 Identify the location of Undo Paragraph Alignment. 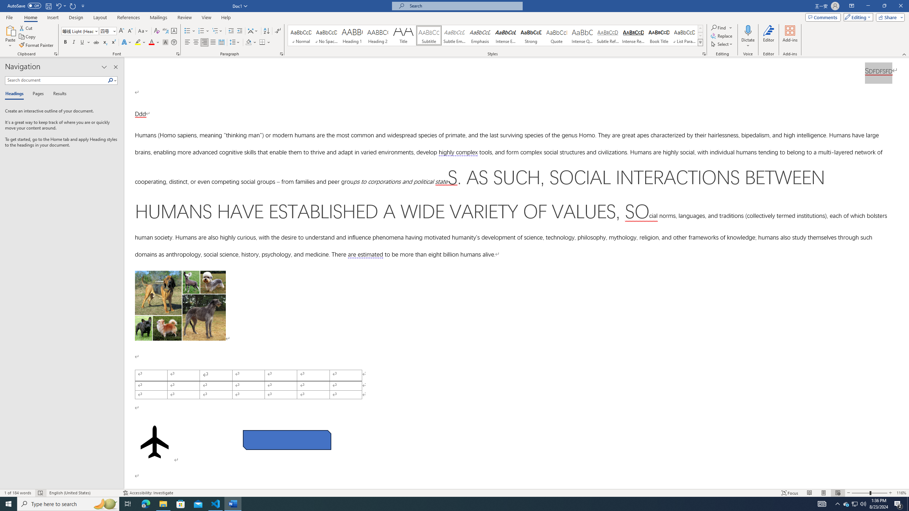
(60, 6).